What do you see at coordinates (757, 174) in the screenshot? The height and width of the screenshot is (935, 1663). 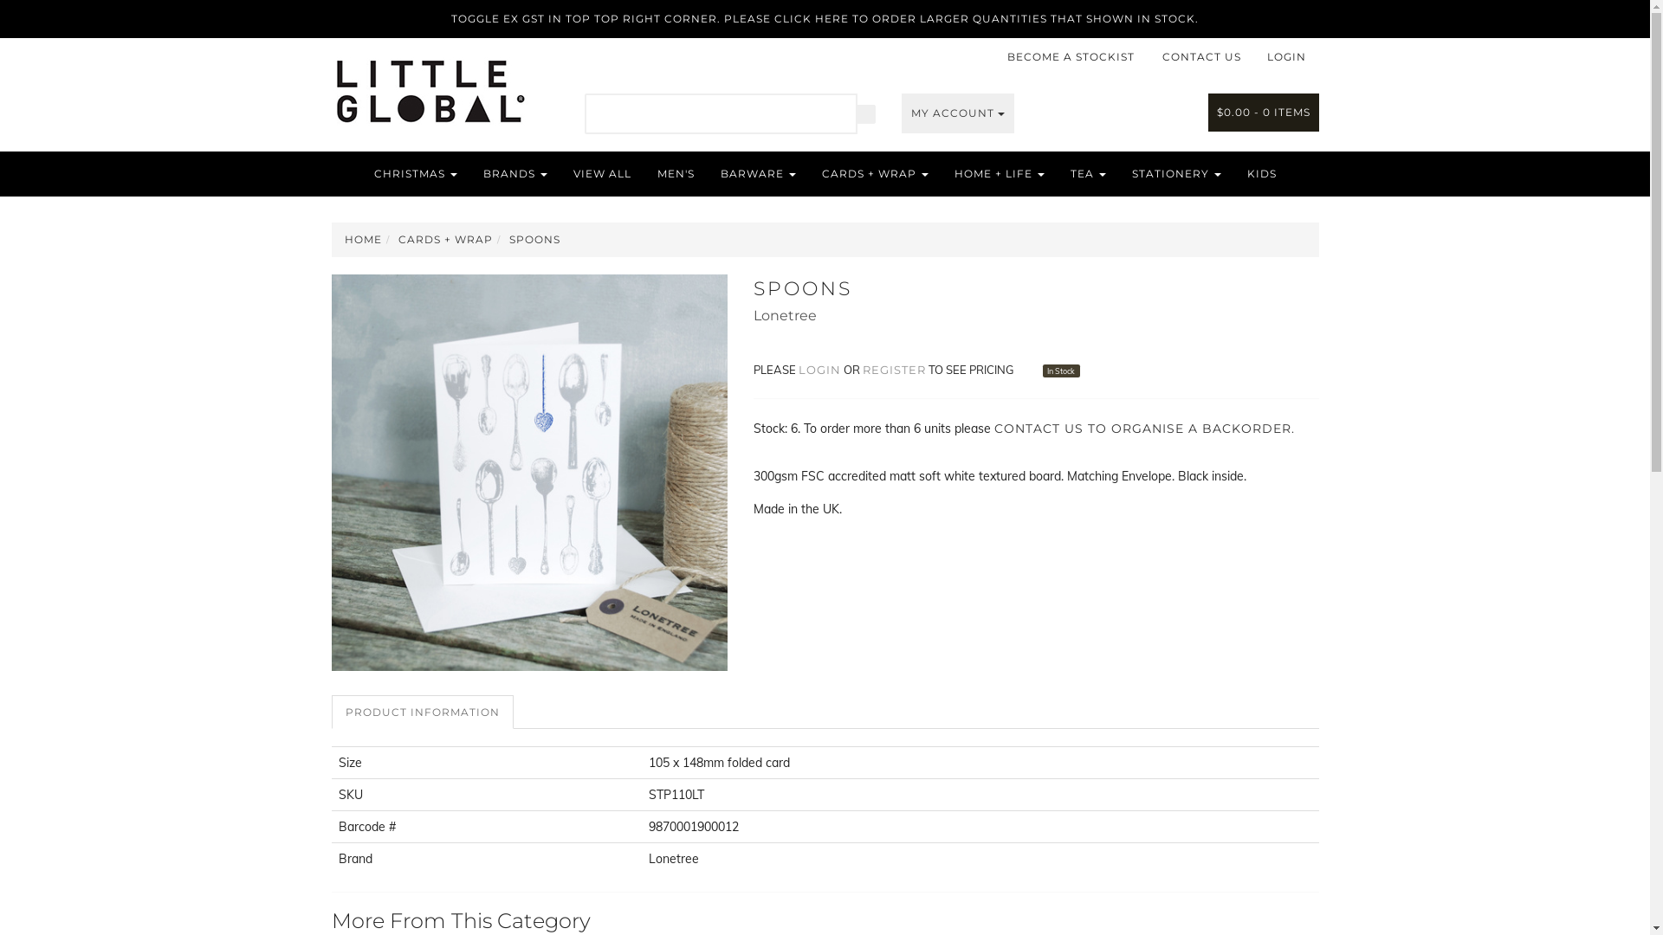 I see `BARWARE` at bounding box center [757, 174].